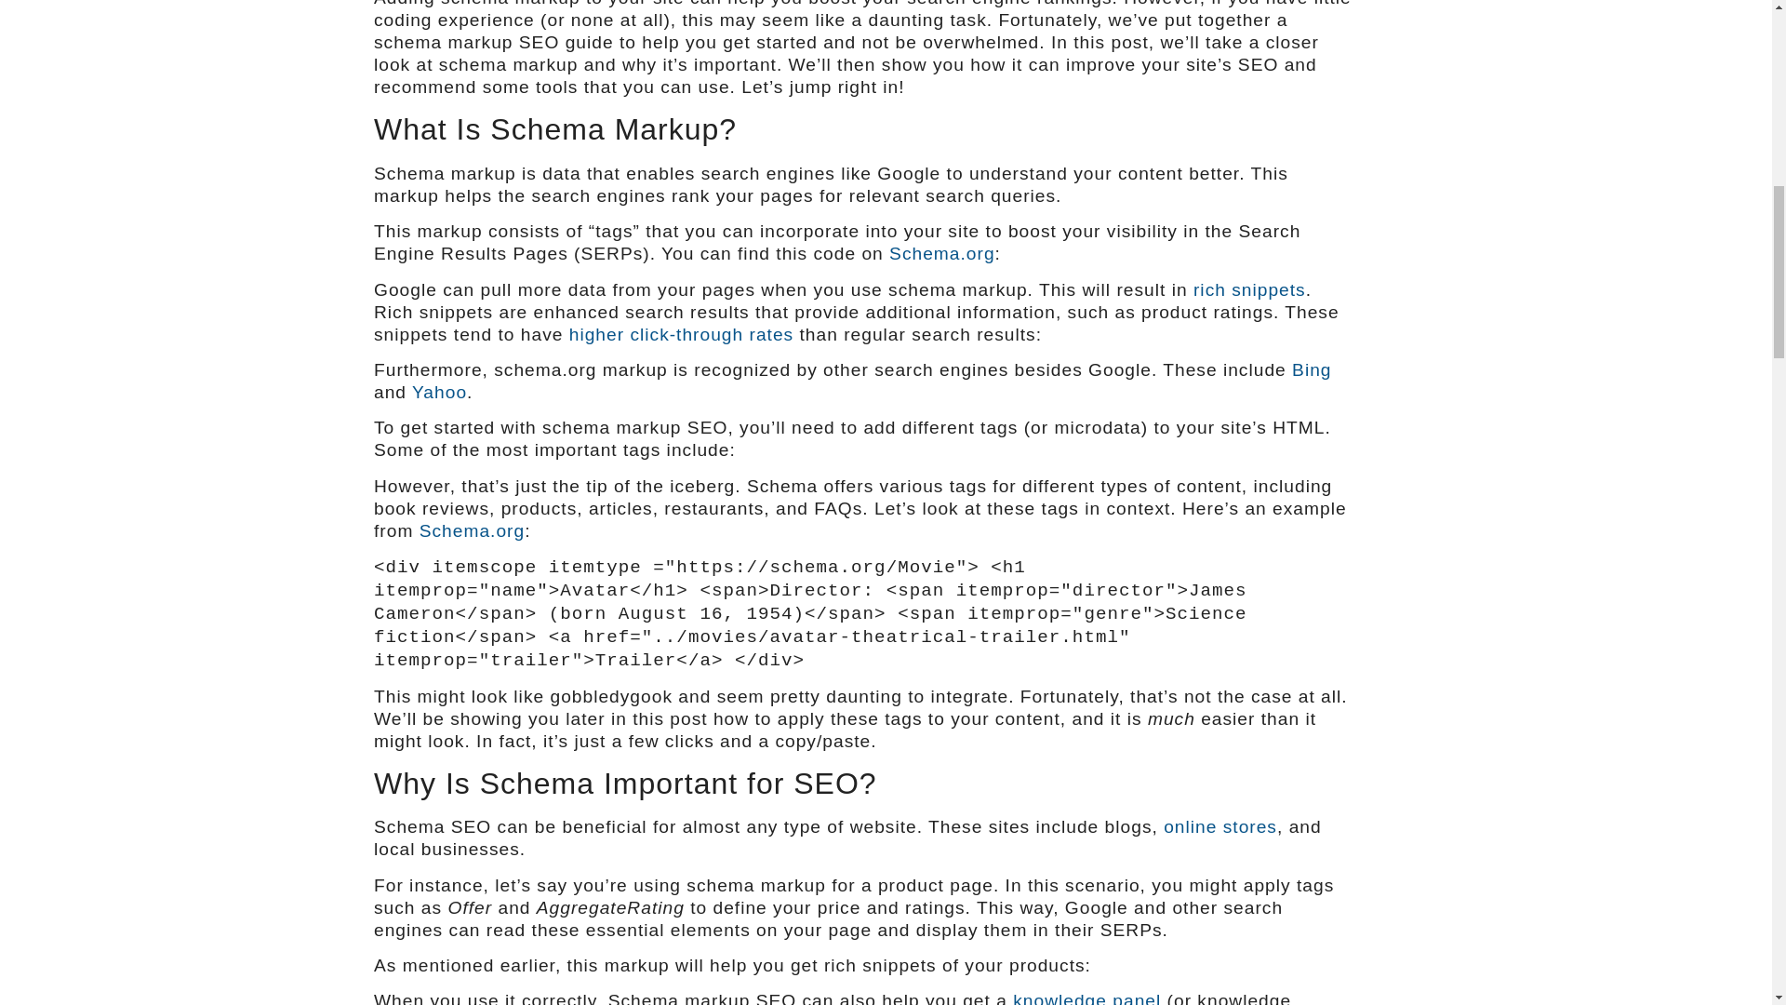  Describe the element at coordinates (439, 393) in the screenshot. I see `Yahoo` at that location.